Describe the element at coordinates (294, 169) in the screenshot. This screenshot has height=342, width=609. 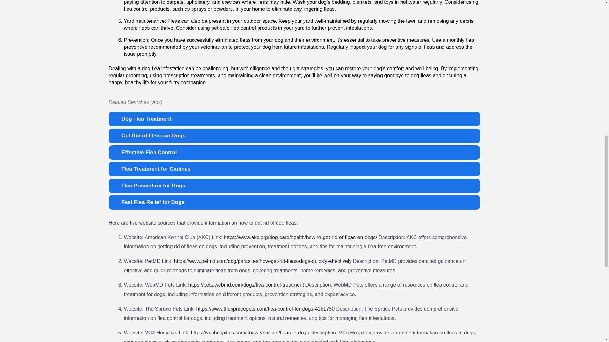
I see `Flea Treatment for Canines` at that location.